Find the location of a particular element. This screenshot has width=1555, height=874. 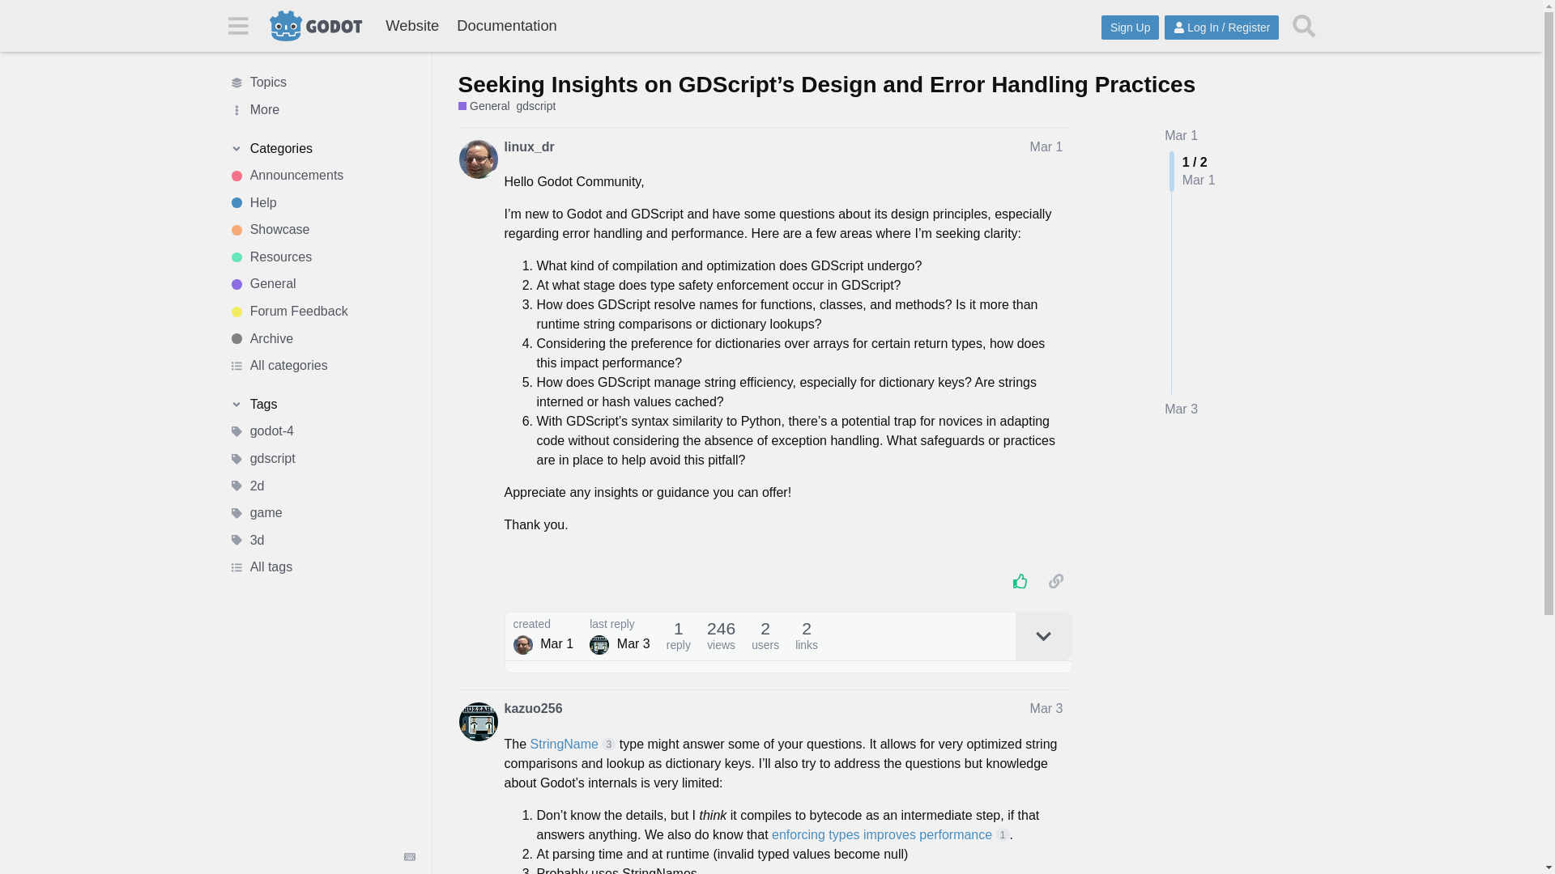

Official blog posts and other Godot announcements. is located at coordinates (322, 175).